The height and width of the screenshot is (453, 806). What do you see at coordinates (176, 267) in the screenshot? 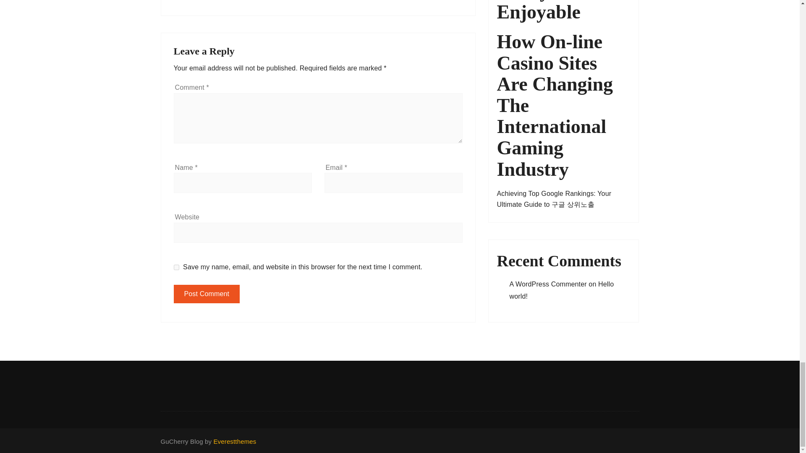
I see `yes` at bounding box center [176, 267].